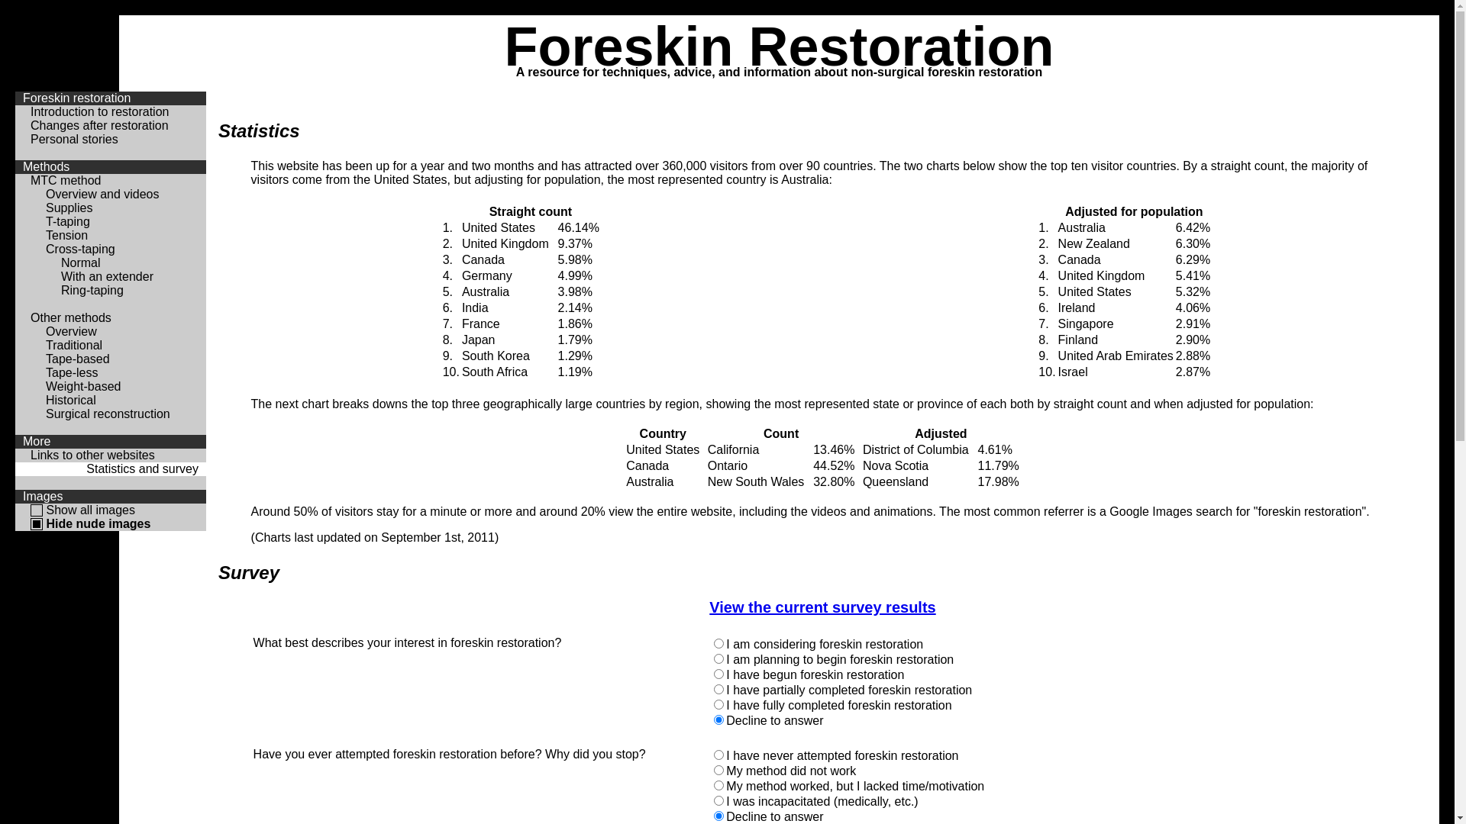 The width and height of the screenshot is (1466, 824). What do you see at coordinates (93, 455) in the screenshot?
I see `Links to other websites` at bounding box center [93, 455].